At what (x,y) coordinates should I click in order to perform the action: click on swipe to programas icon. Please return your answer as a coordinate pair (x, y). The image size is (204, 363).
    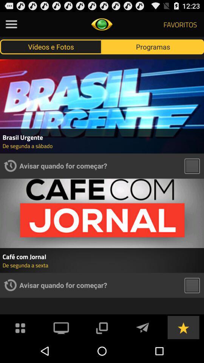
    Looking at the image, I should click on (153, 47).